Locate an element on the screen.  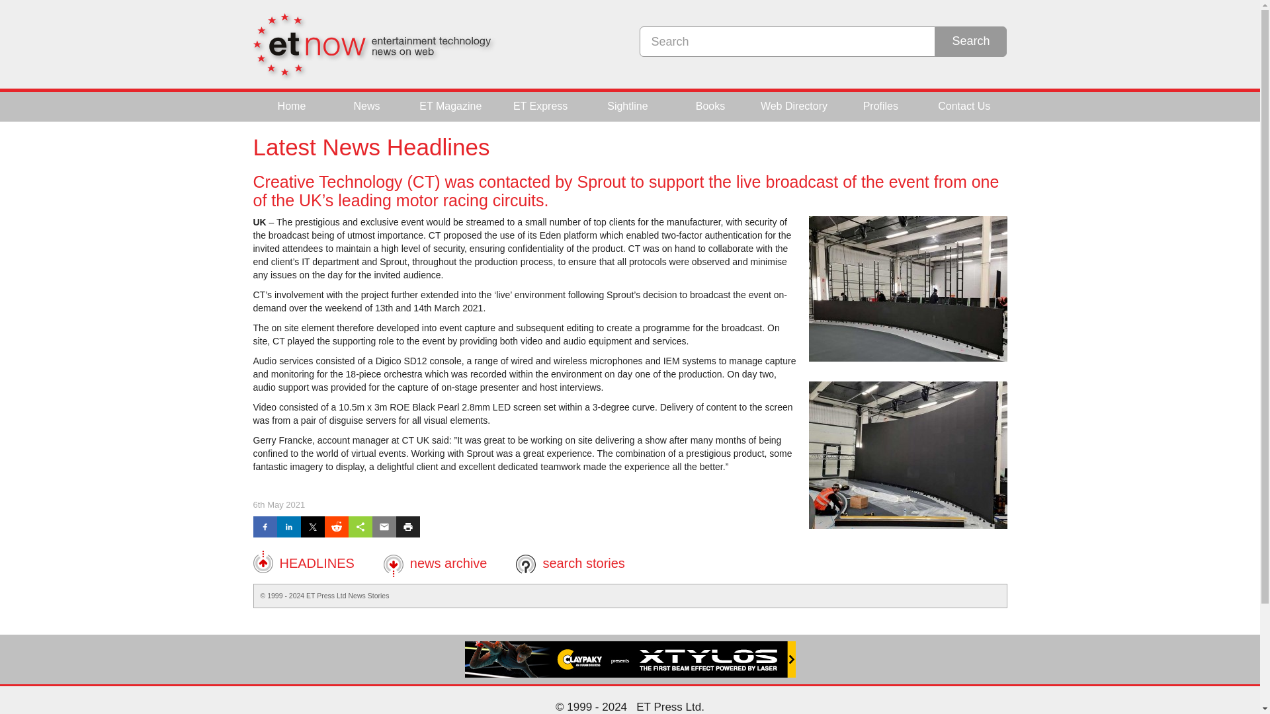
Books is located at coordinates (710, 106).